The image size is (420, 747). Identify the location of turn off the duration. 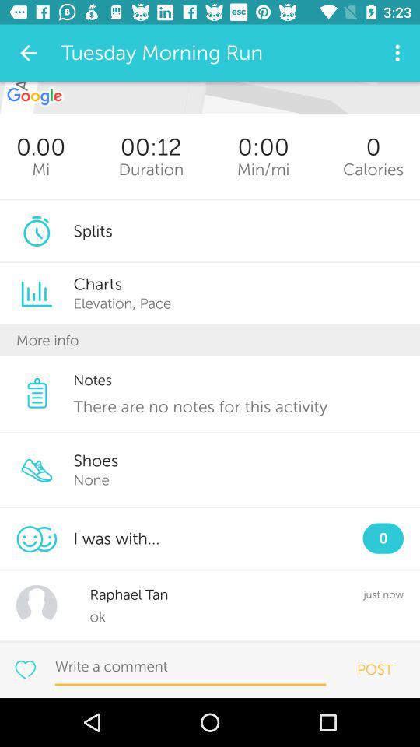
(151, 170).